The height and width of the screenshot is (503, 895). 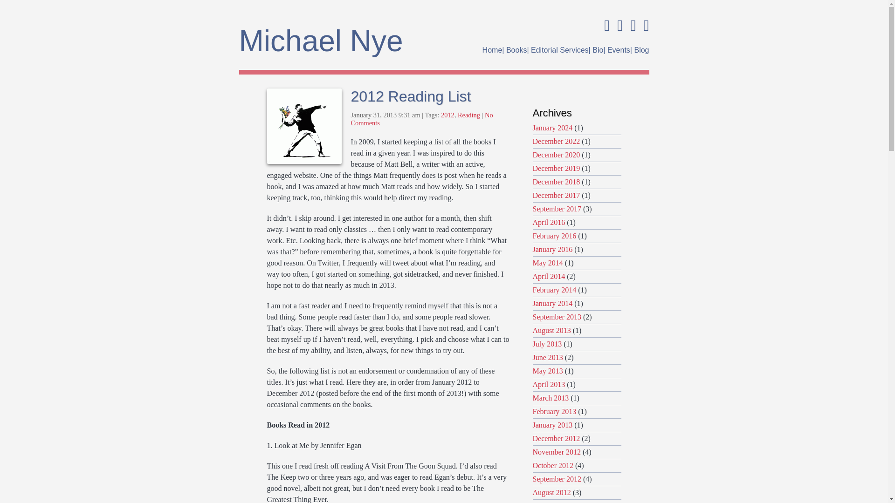 I want to click on December 2022, so click(x=556, y=141).